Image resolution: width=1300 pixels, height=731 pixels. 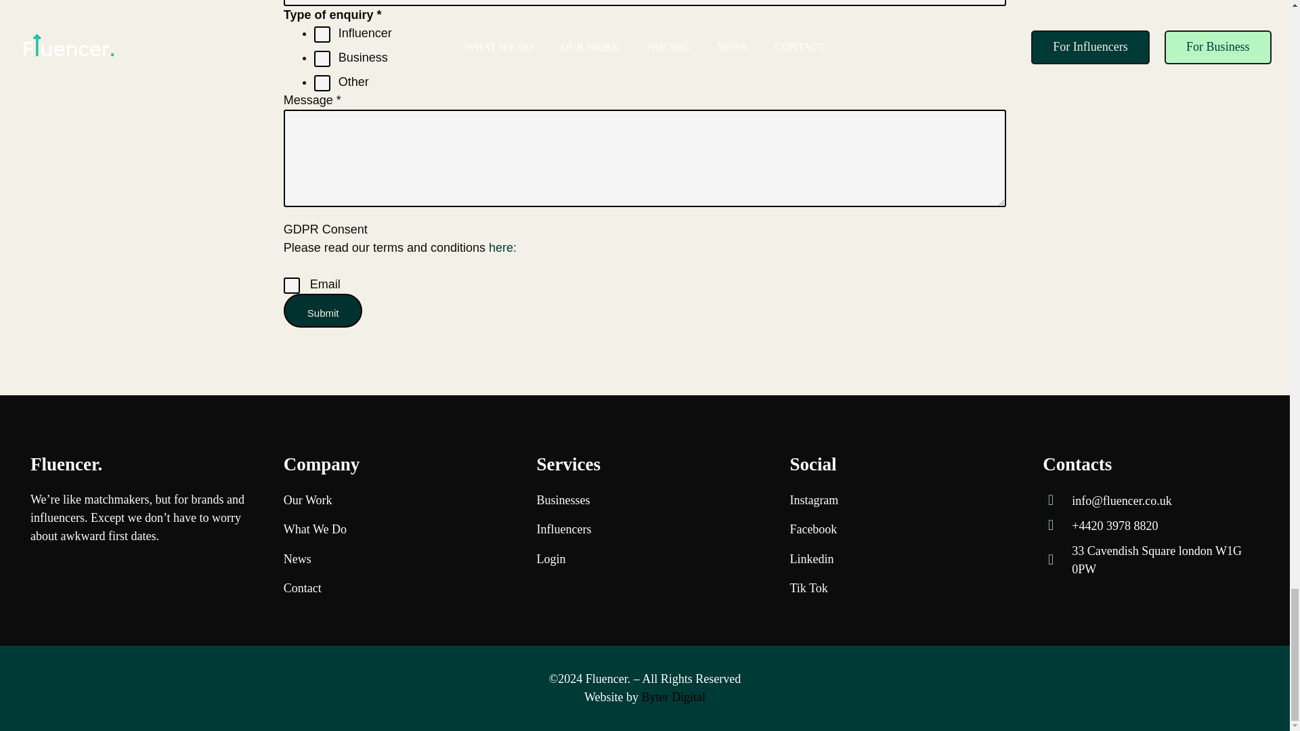 What do you see at coordinates (291, 286) in the screenshot?
I see `Y` at bounding box center [291, 286].